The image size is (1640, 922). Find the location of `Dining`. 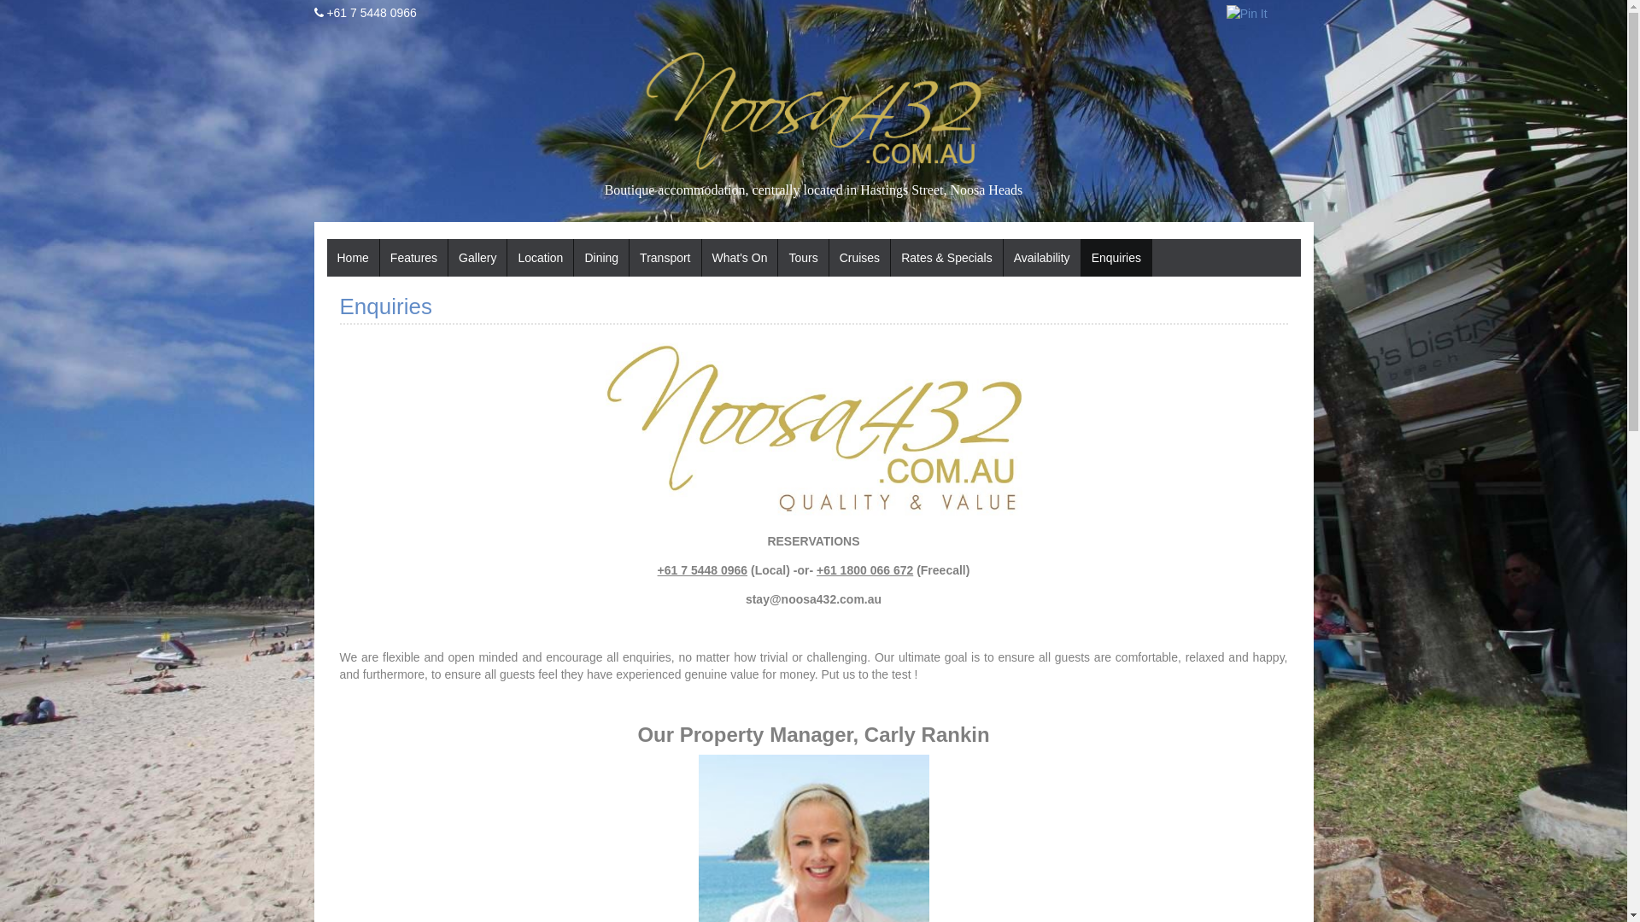

Dining is located at coordinates (601, 258).